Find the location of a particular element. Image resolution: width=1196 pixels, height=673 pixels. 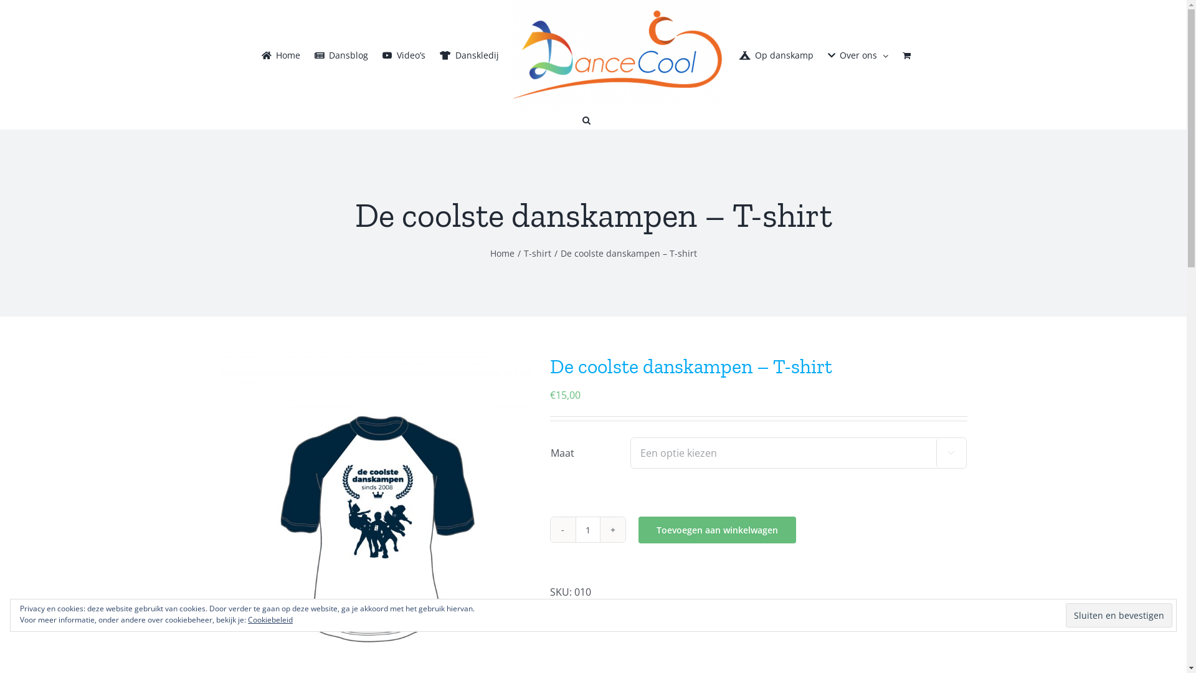

Aantal is located at coordinates (588, 530).